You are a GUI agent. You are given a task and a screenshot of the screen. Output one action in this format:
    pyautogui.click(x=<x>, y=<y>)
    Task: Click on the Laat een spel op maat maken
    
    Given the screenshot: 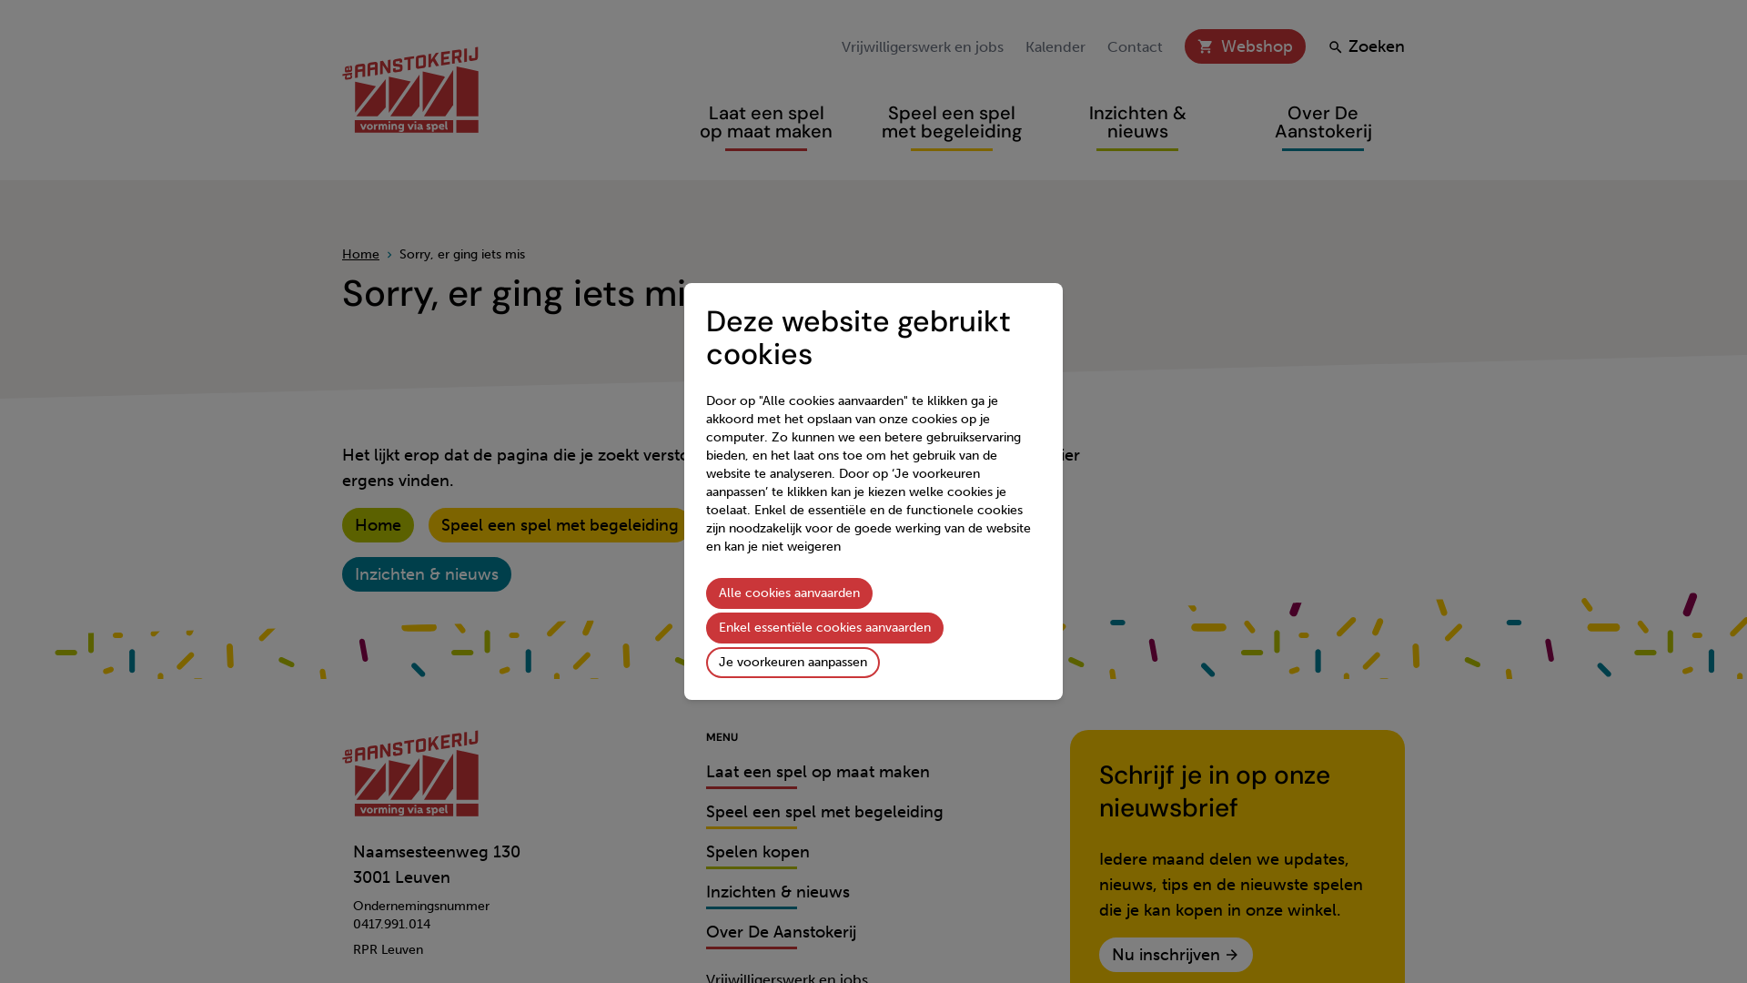 What is the action you would take?
    pyautogui.click(x=818, y=775)
    